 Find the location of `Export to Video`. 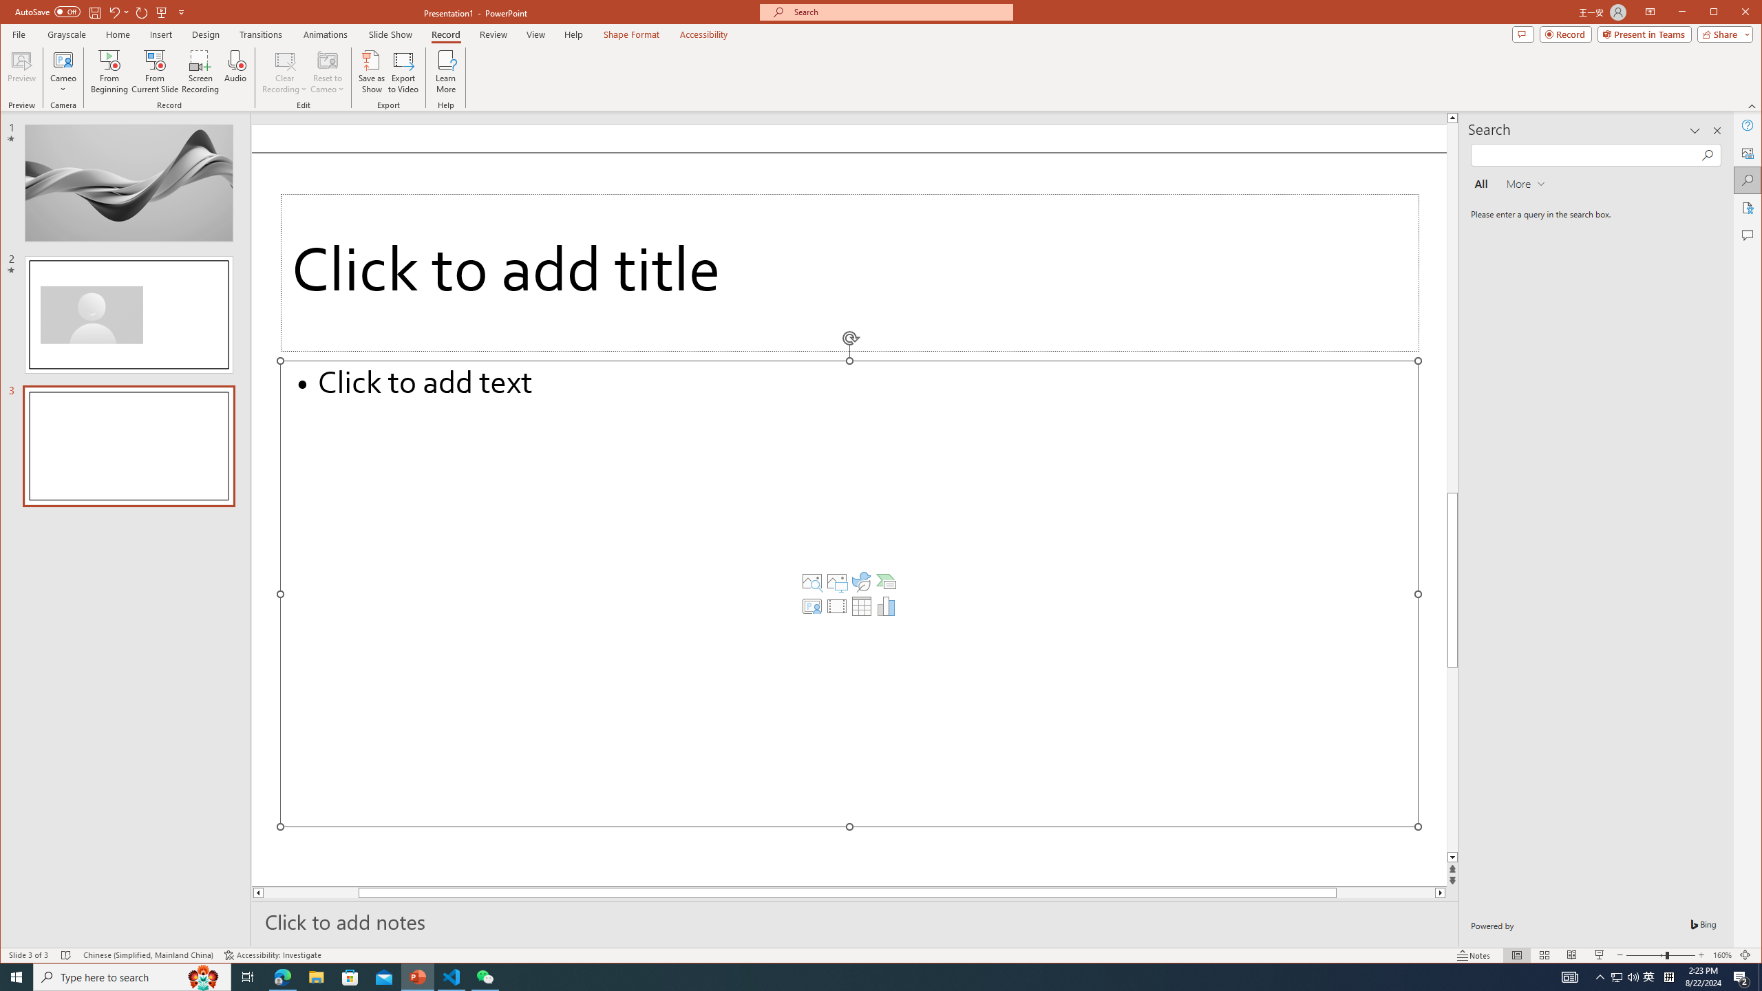

Export to Video is located at coordinates (404, 72).